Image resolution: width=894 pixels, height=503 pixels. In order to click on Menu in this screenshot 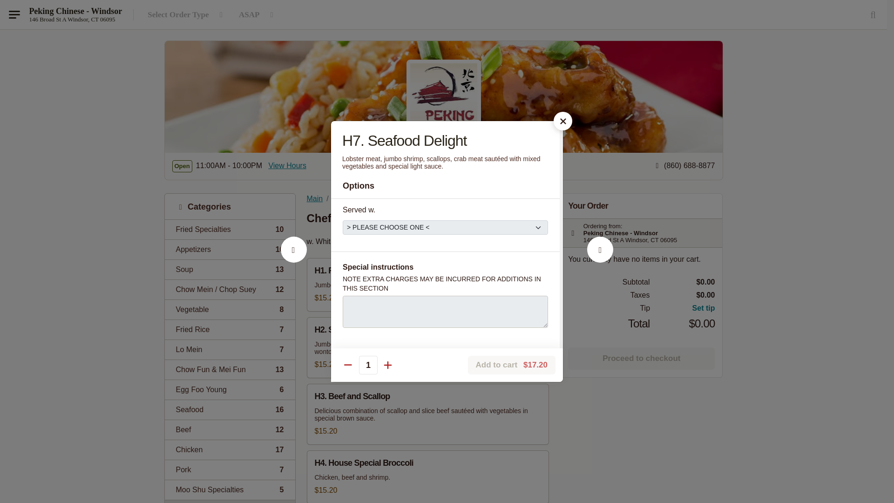, I will do `click(230, 349)`.